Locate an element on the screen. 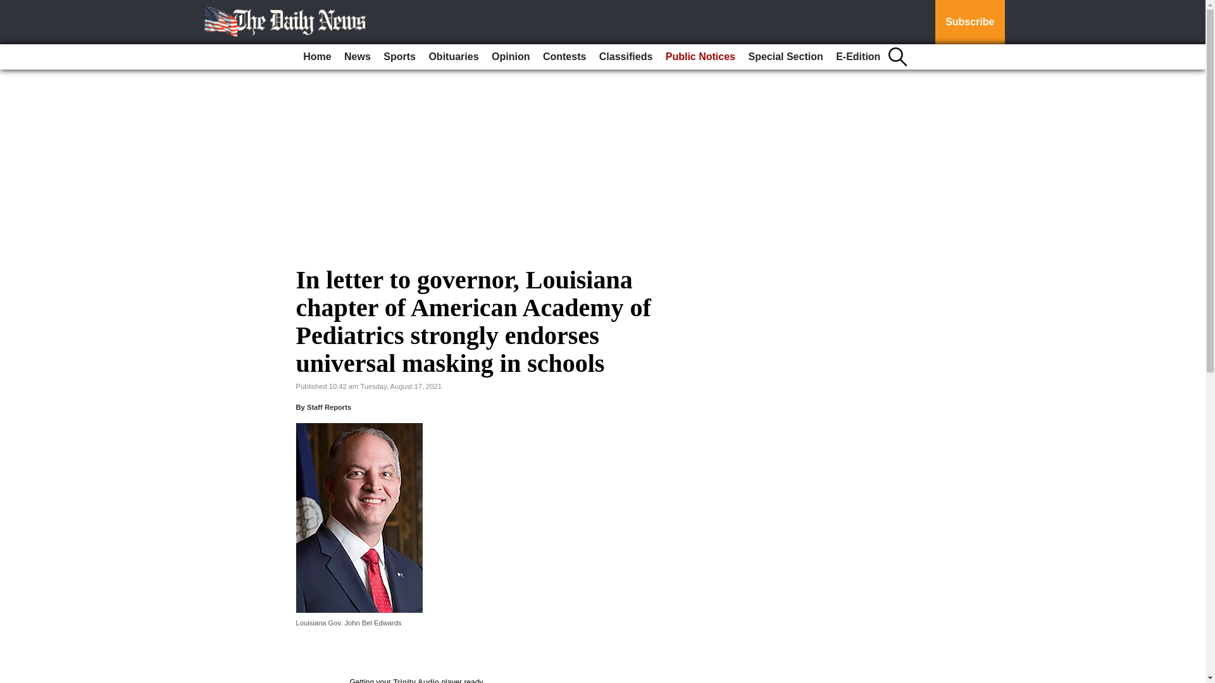  Contests is located at coordinates (564, 57).